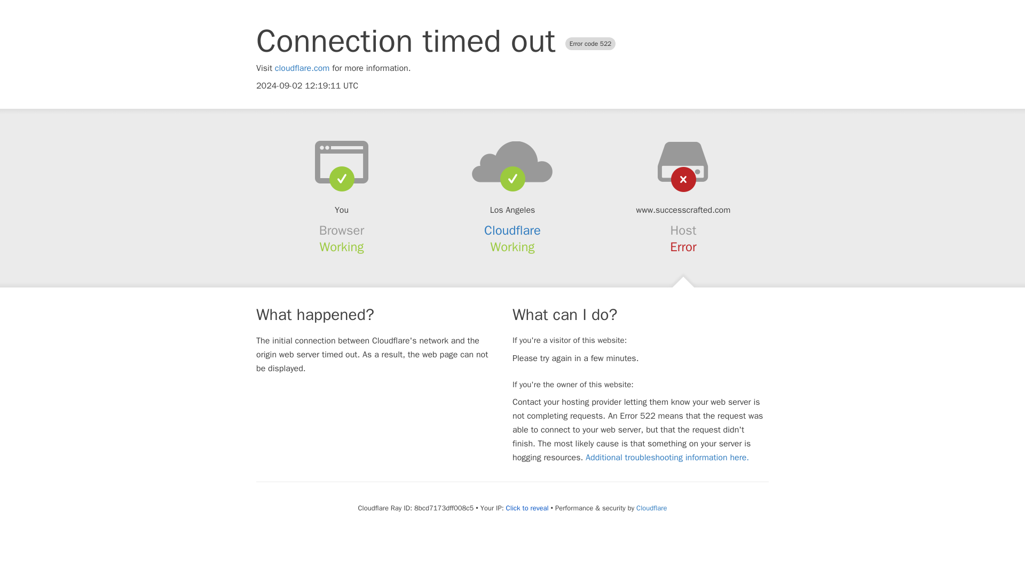  I want to click on Additional troubleshooting information here., so click(667, 458).